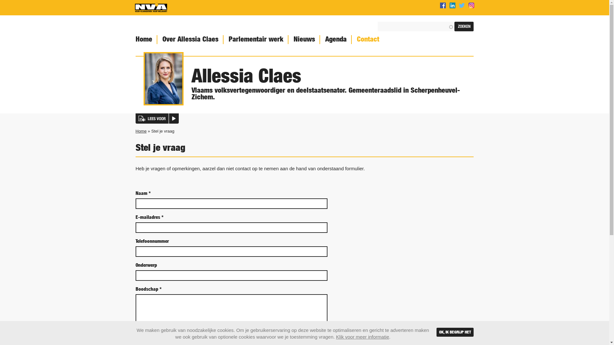  I want to click on LEES VOOR, so click(157, 118).